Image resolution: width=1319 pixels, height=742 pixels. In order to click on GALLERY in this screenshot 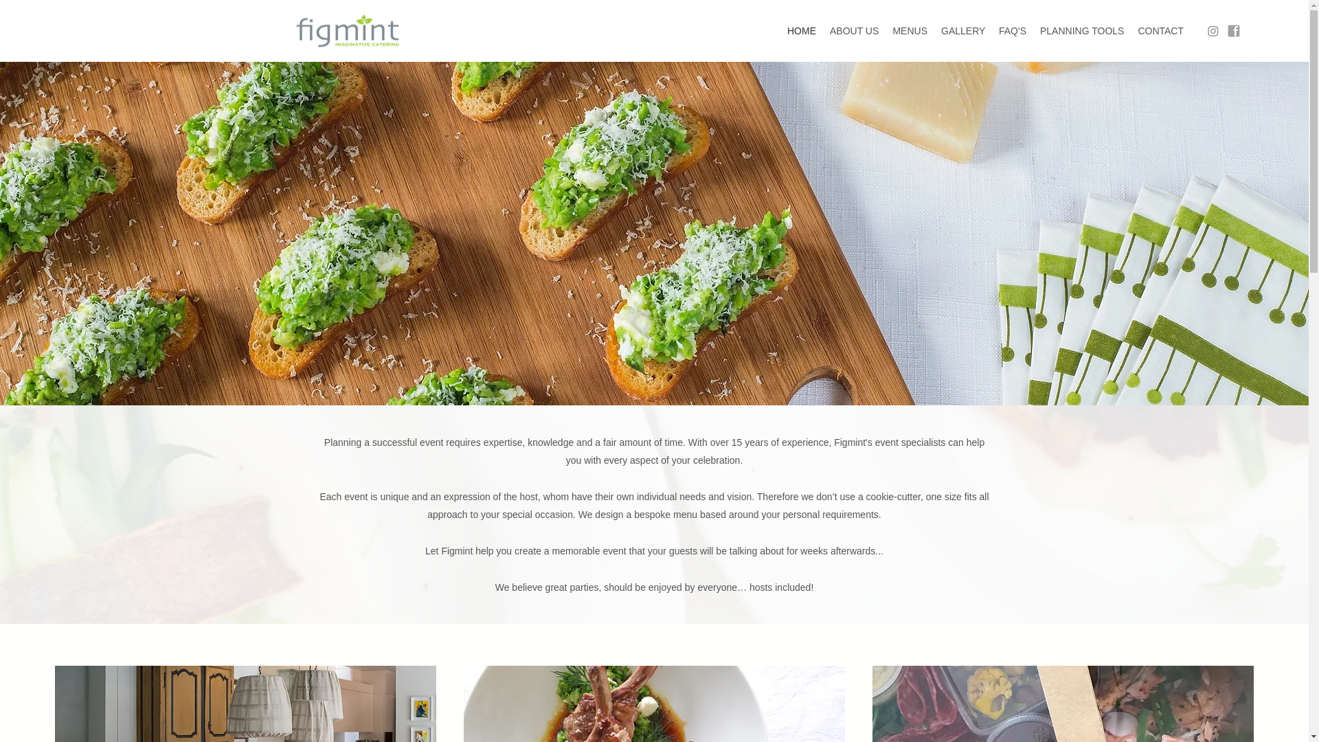, I will do `click(963, 31)`.